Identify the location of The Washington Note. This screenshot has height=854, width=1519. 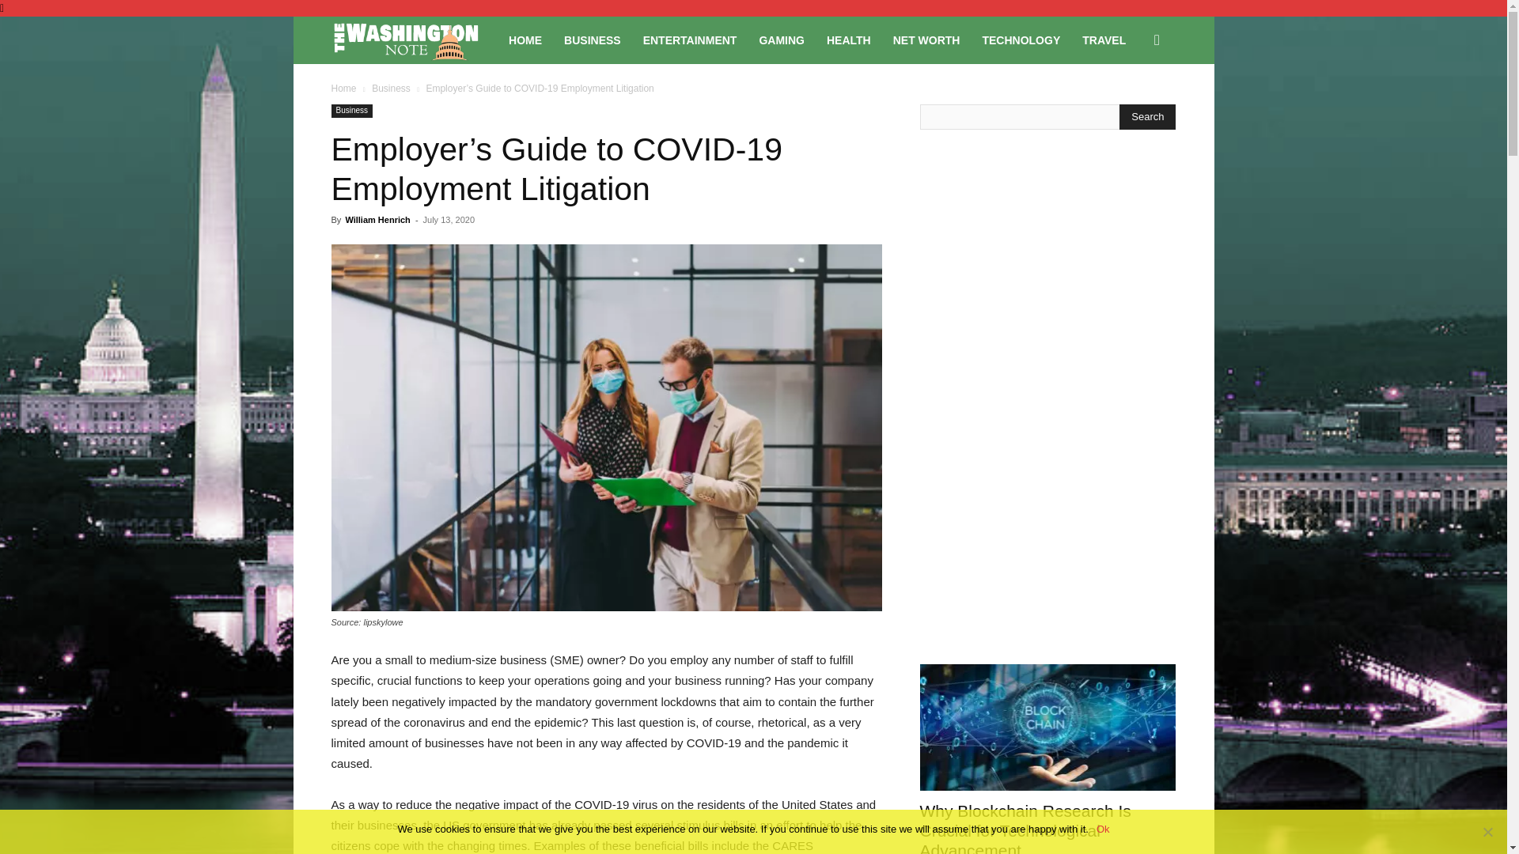
(415, 40).